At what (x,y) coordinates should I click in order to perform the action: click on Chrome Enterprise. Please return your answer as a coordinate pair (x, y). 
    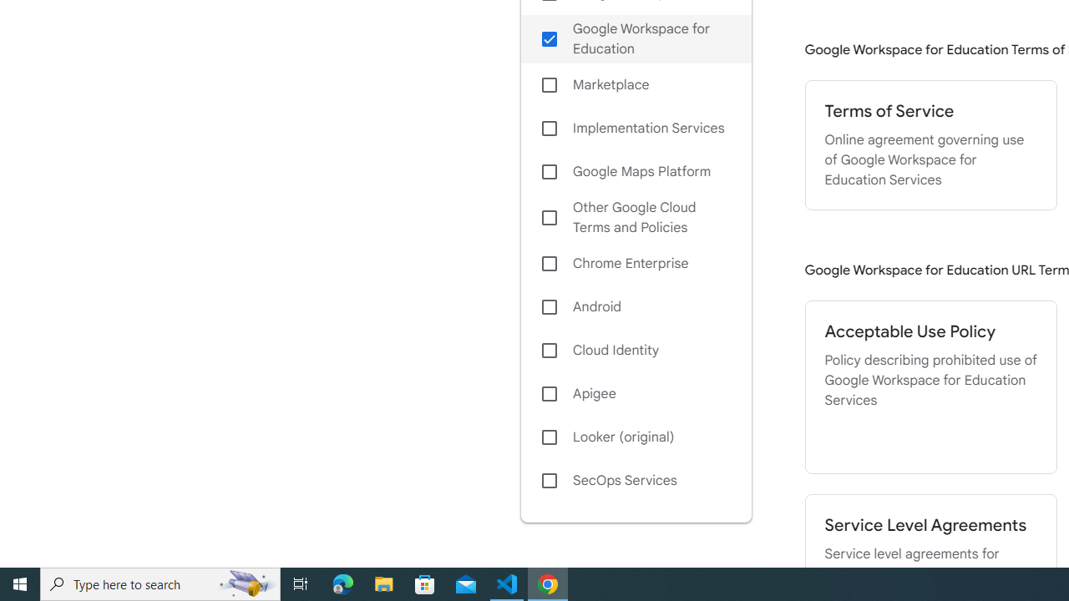
    Looking at the image, I should click on (636, 264).